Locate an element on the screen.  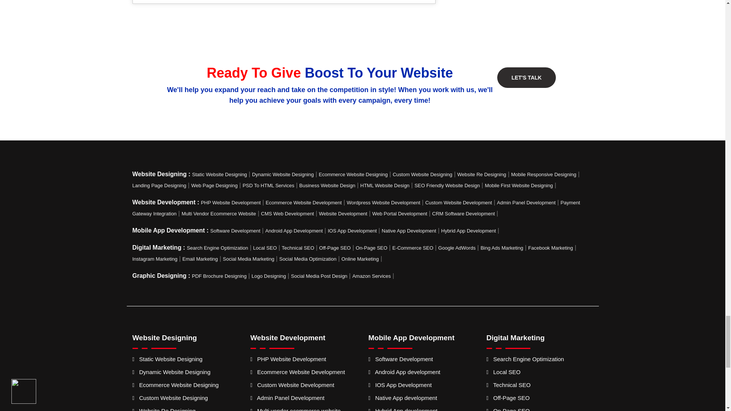
Admin Panel Development is located at coordinates (526, 202).